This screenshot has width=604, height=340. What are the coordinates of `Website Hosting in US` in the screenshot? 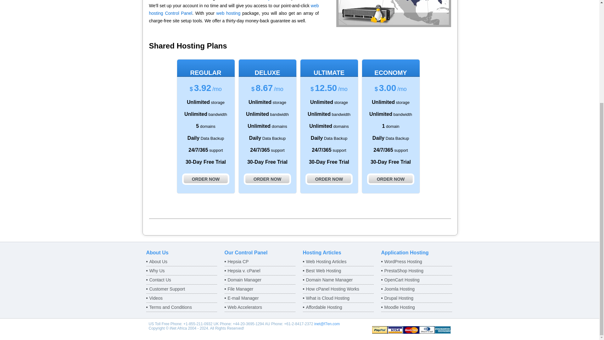 It's located at (393, 14).